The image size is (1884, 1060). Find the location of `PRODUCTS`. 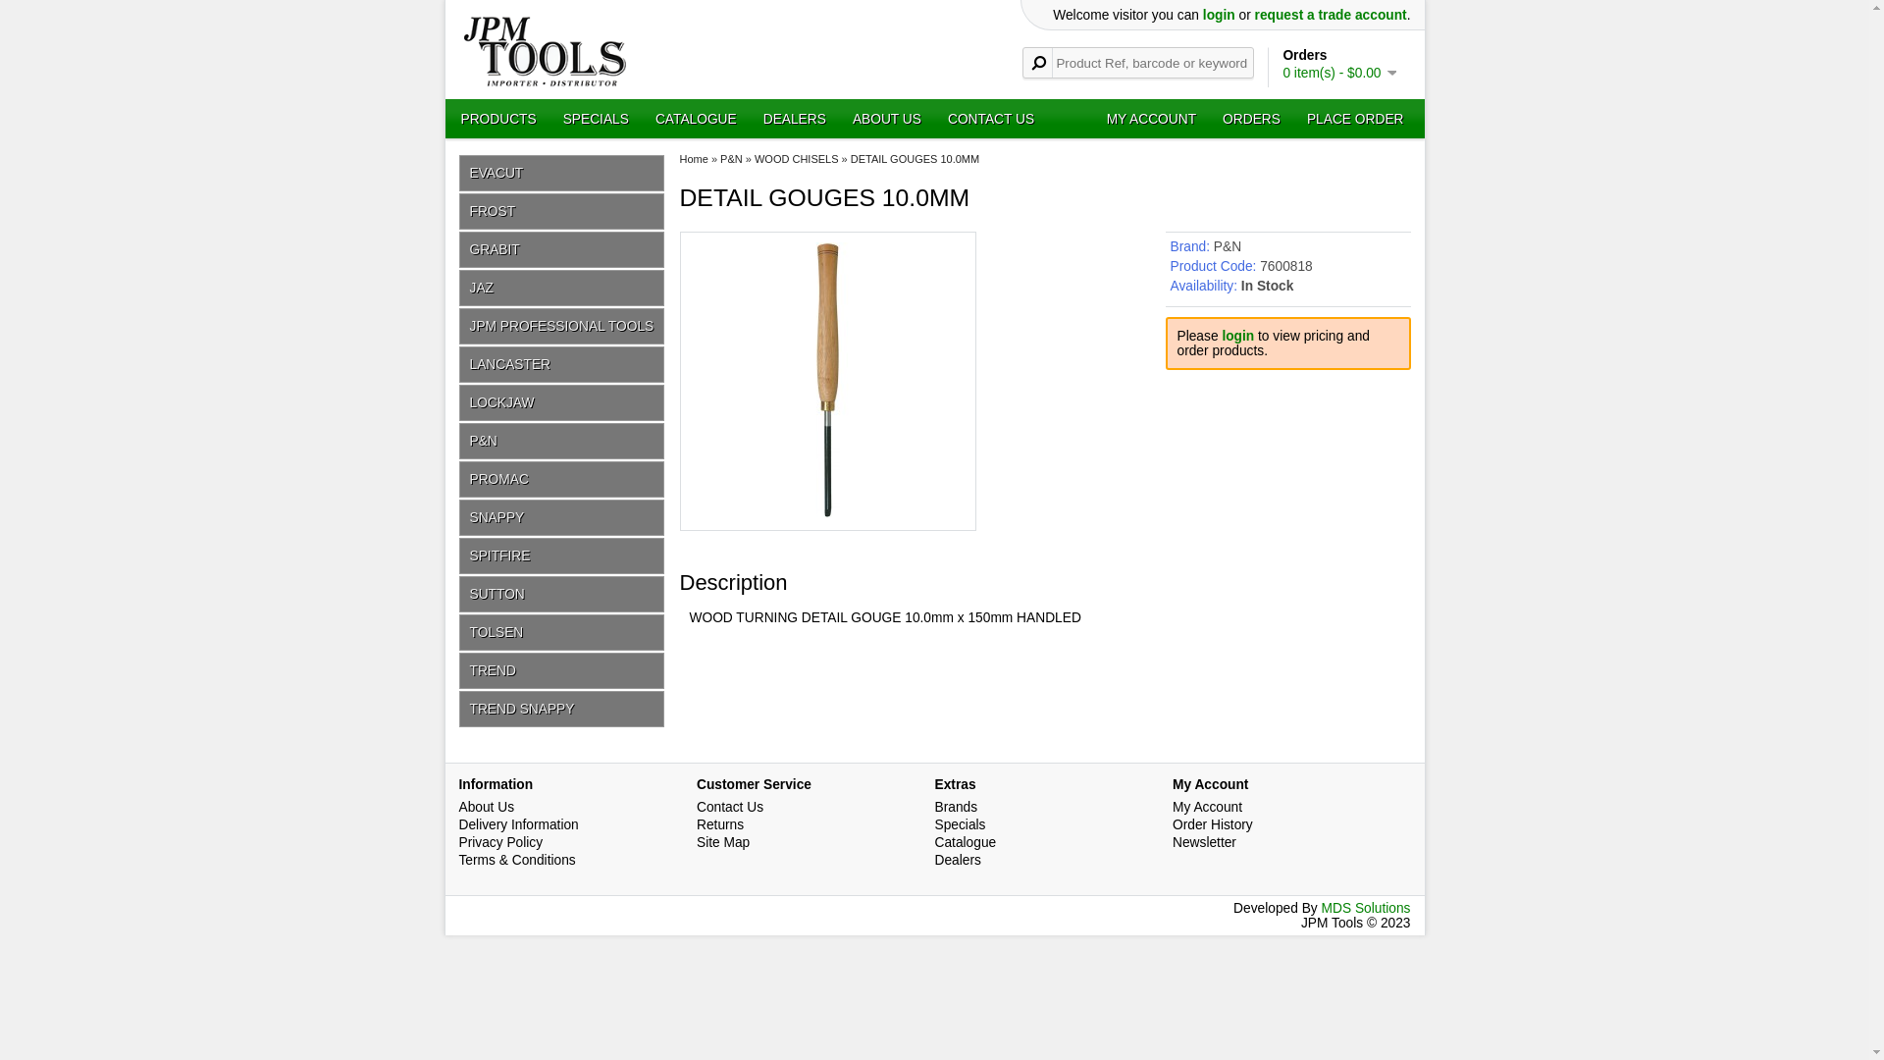

PRODUCTS is located at coordinates (498, 120).